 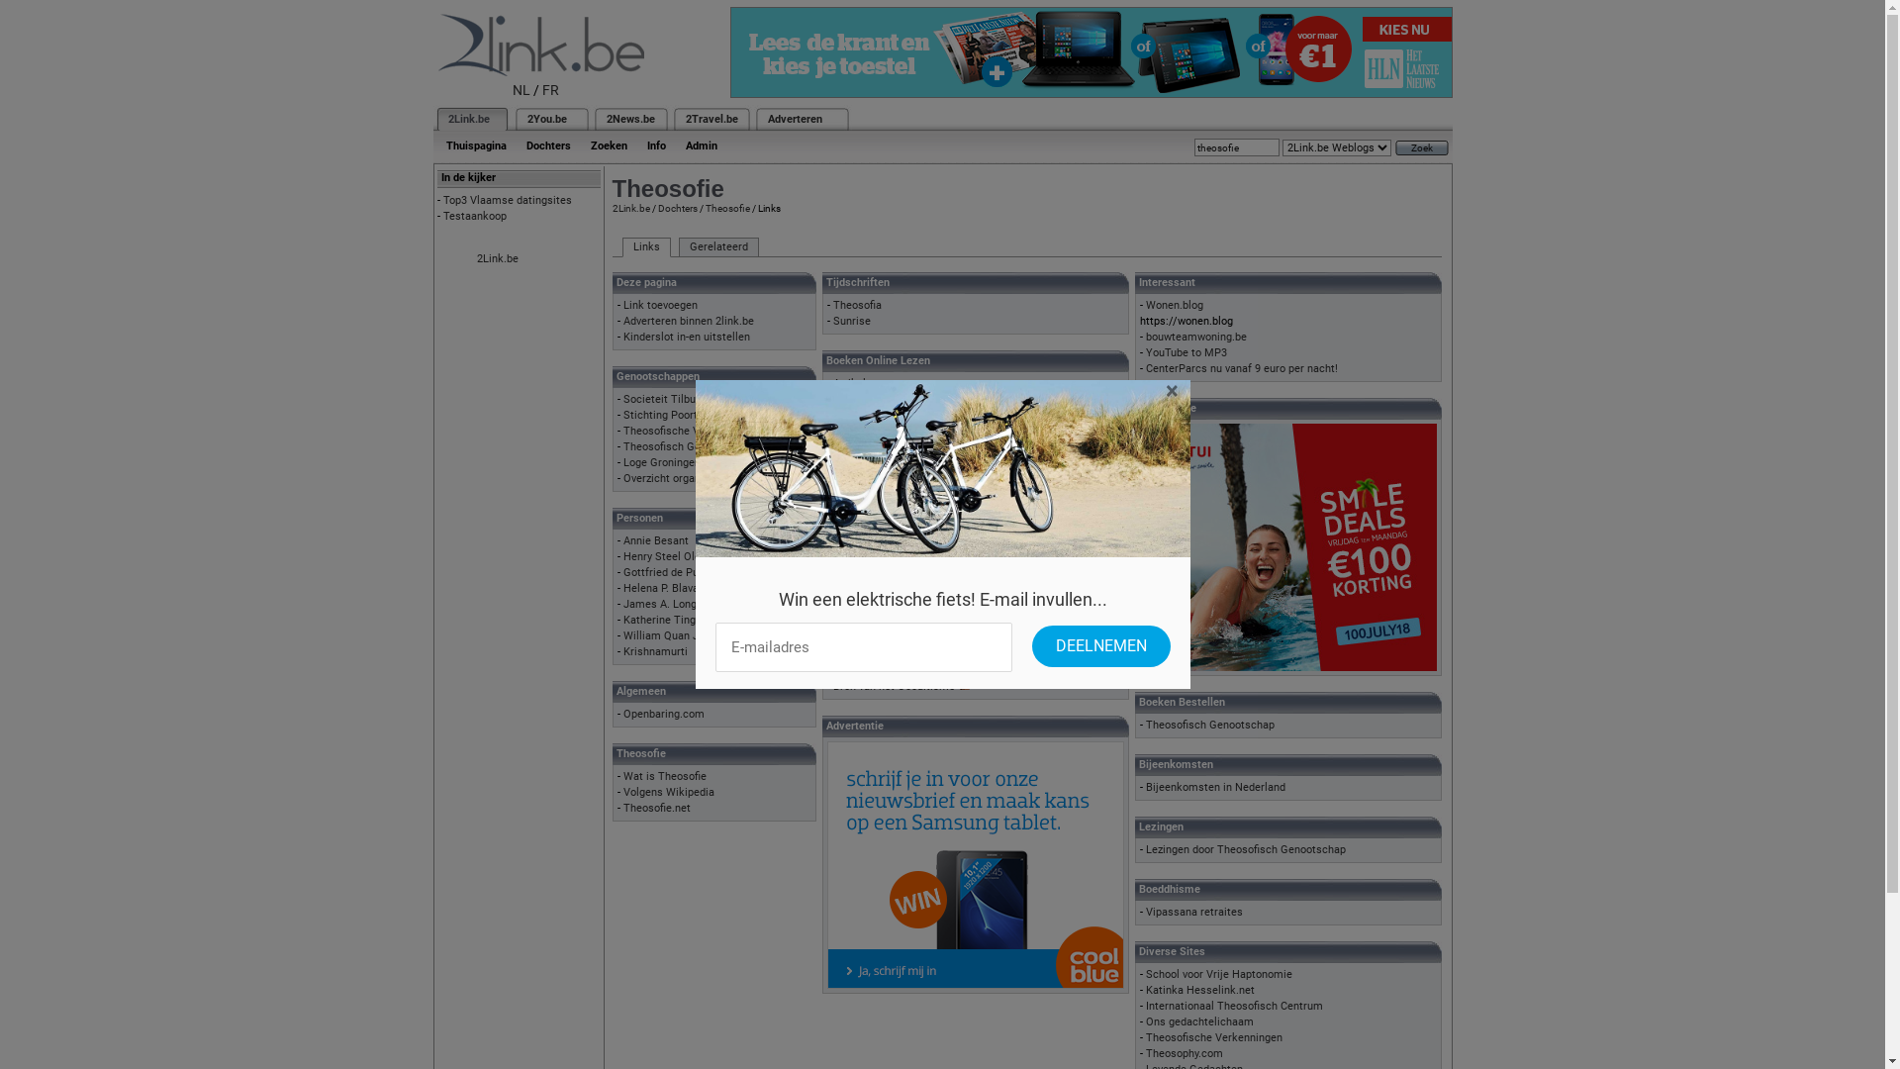 I want to click on James A. Long, so click(x=660, y=604).